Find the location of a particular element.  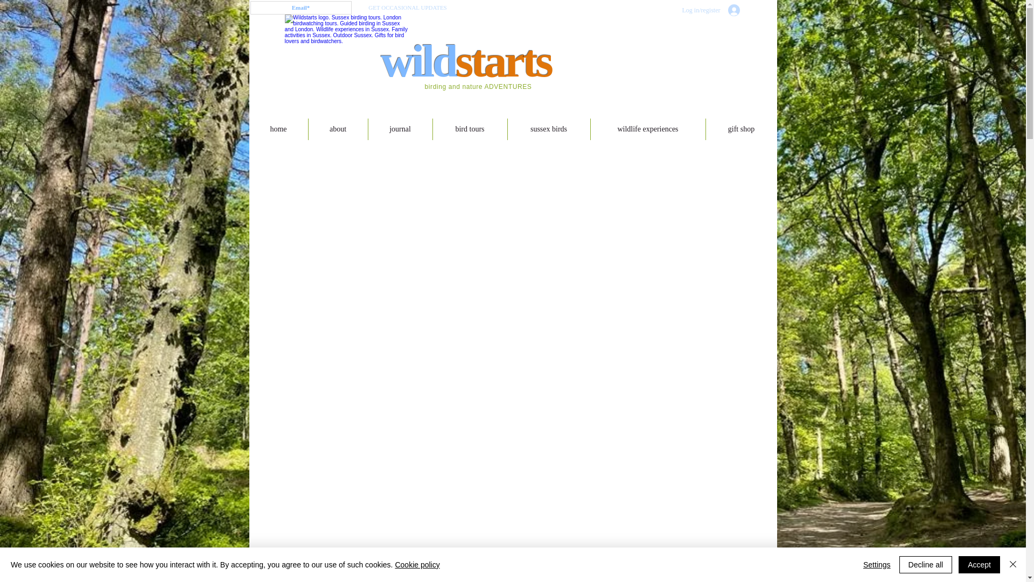

sussex birds is located at coordinates (548, 129).